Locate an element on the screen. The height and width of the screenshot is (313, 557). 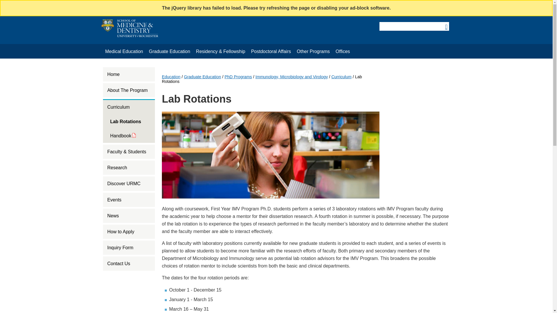
Postdoctoral Affairs is located at coordinates (271, 52).